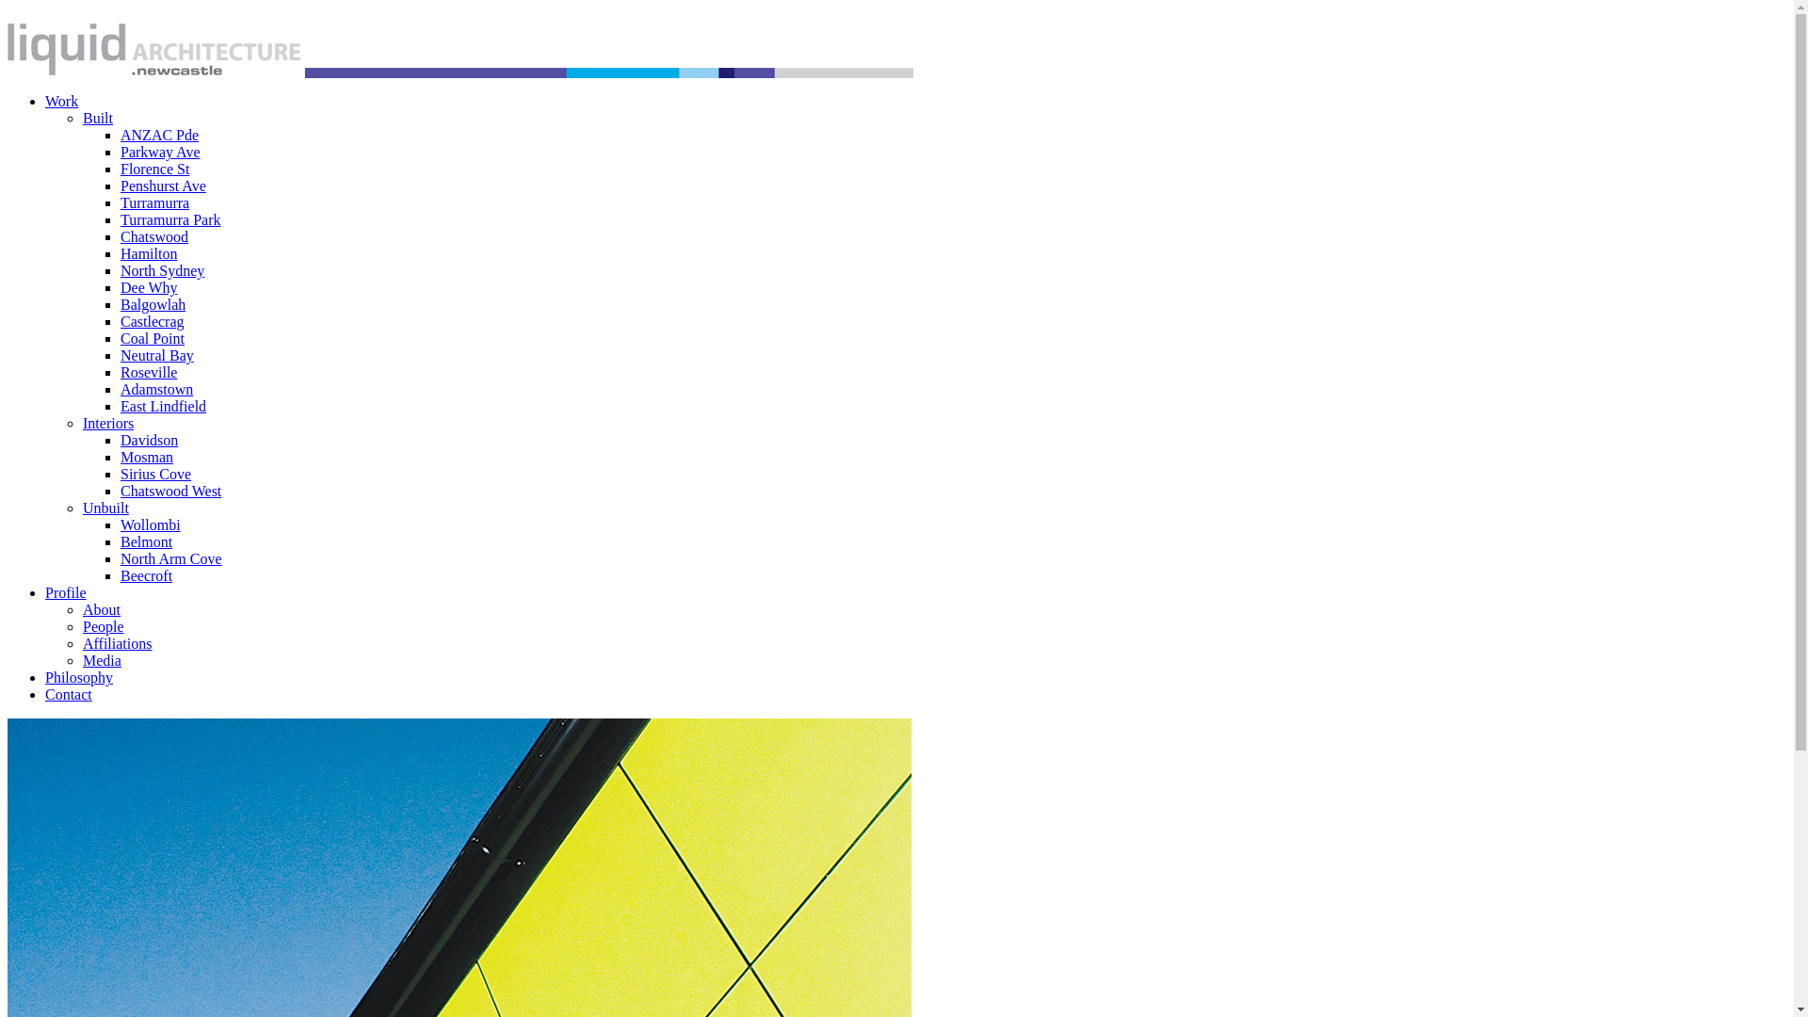 The width and height of the screenshot is (1808, 1017). I want to click on ANZAC Pde, so click(160, 136).